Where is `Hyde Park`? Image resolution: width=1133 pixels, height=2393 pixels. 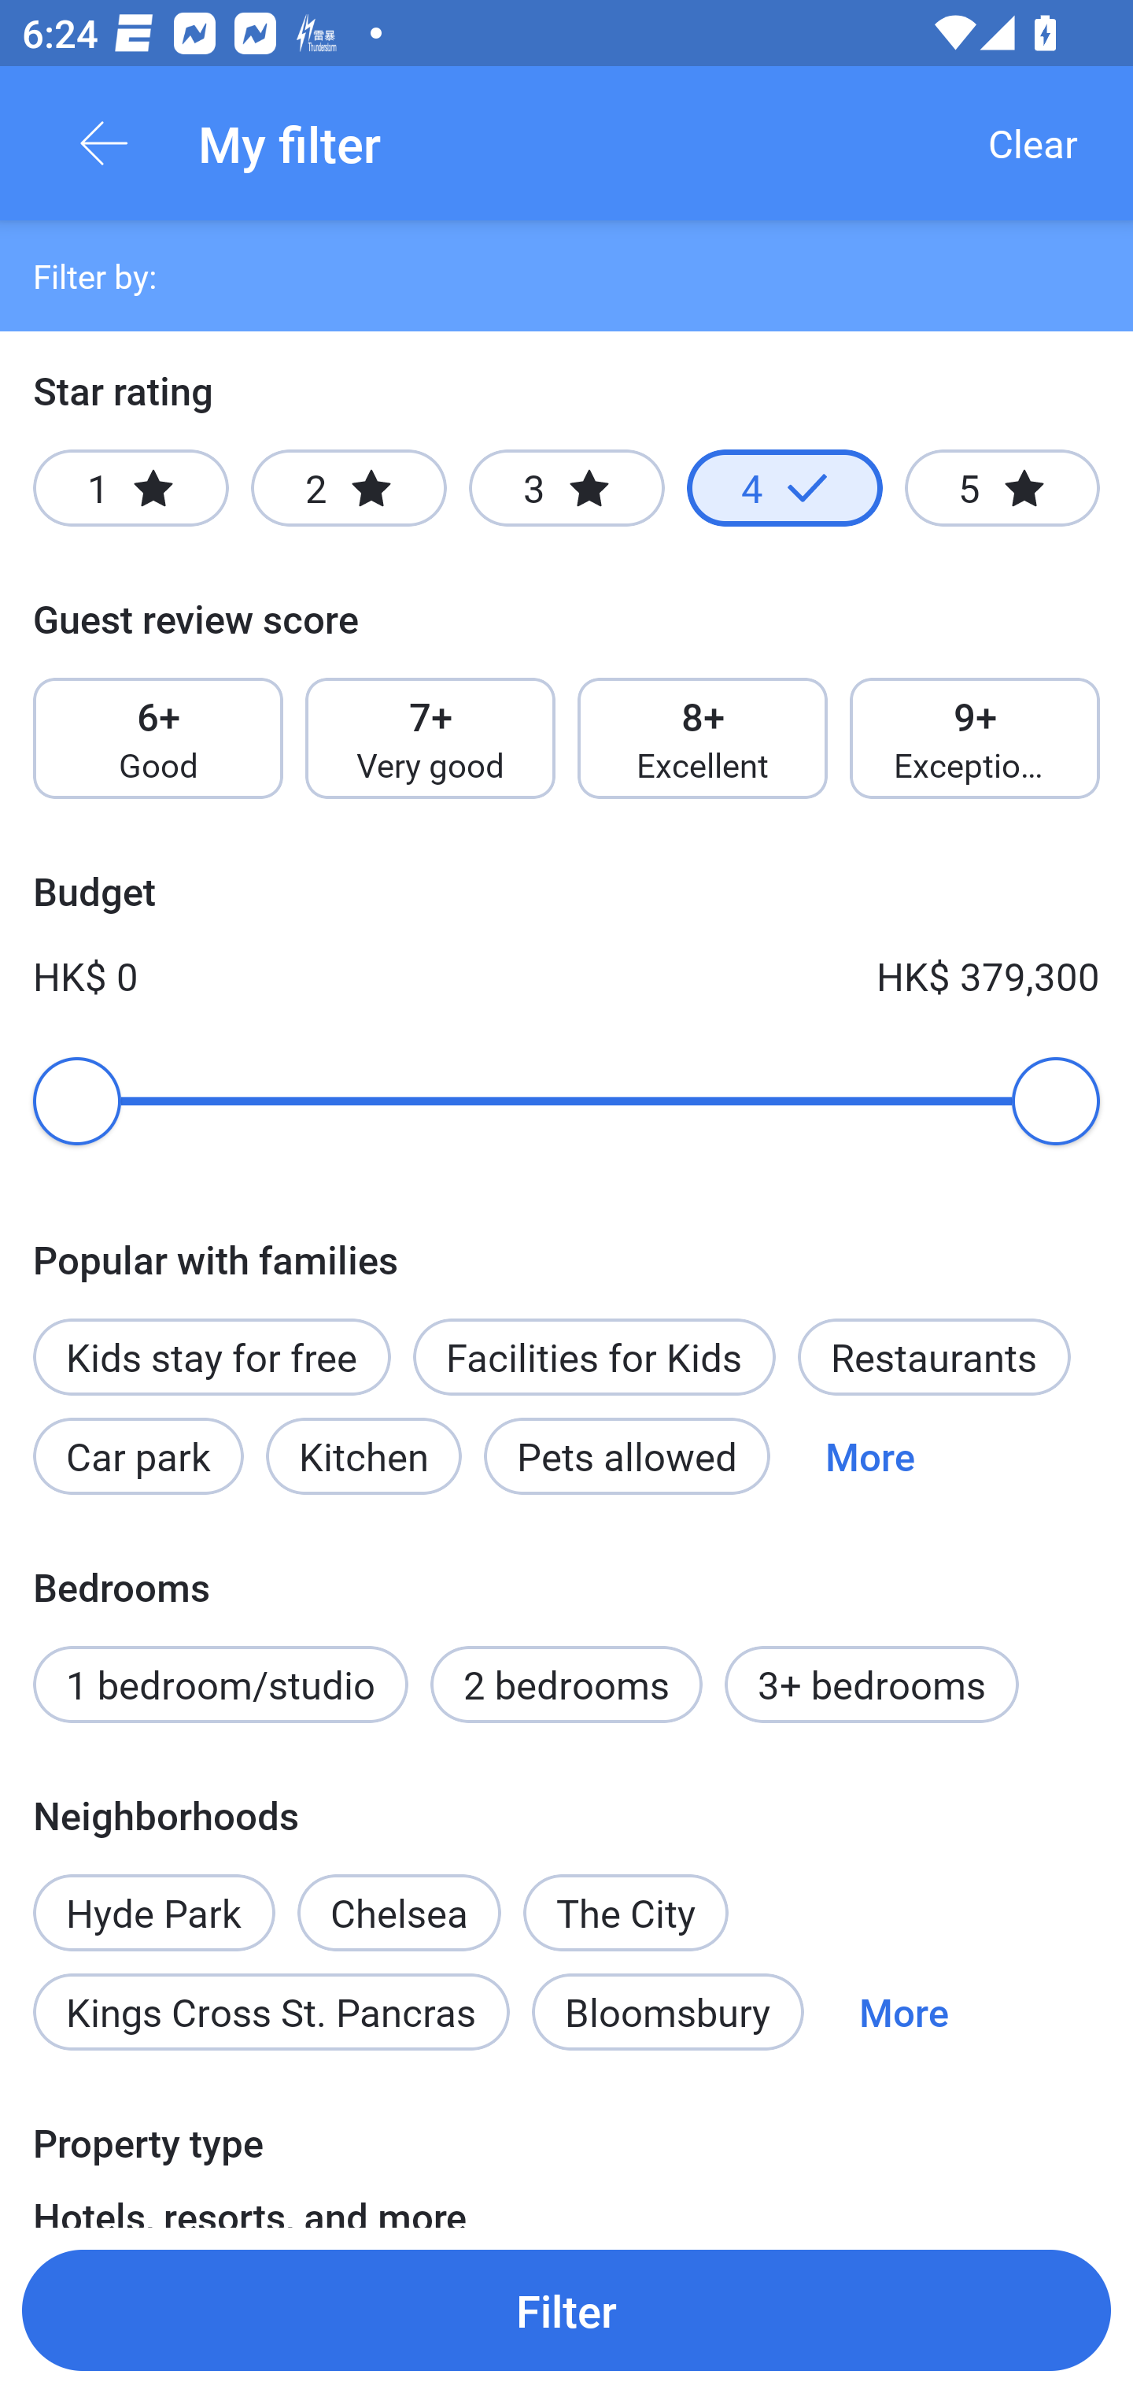
Hyde Park is located at coordinates (153, 1896).